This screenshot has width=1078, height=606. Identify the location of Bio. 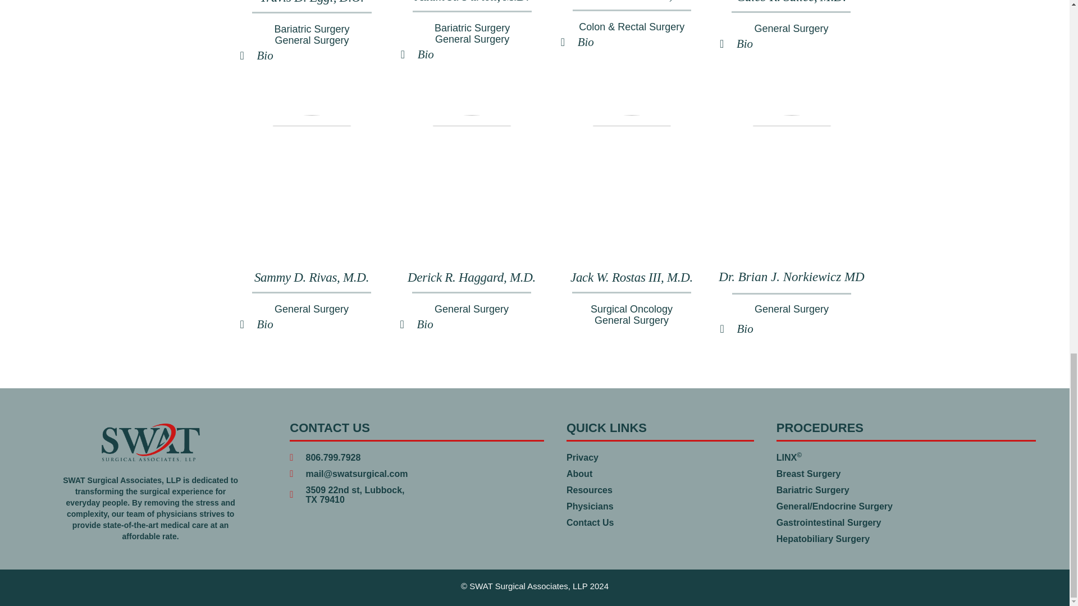
(265, 324).